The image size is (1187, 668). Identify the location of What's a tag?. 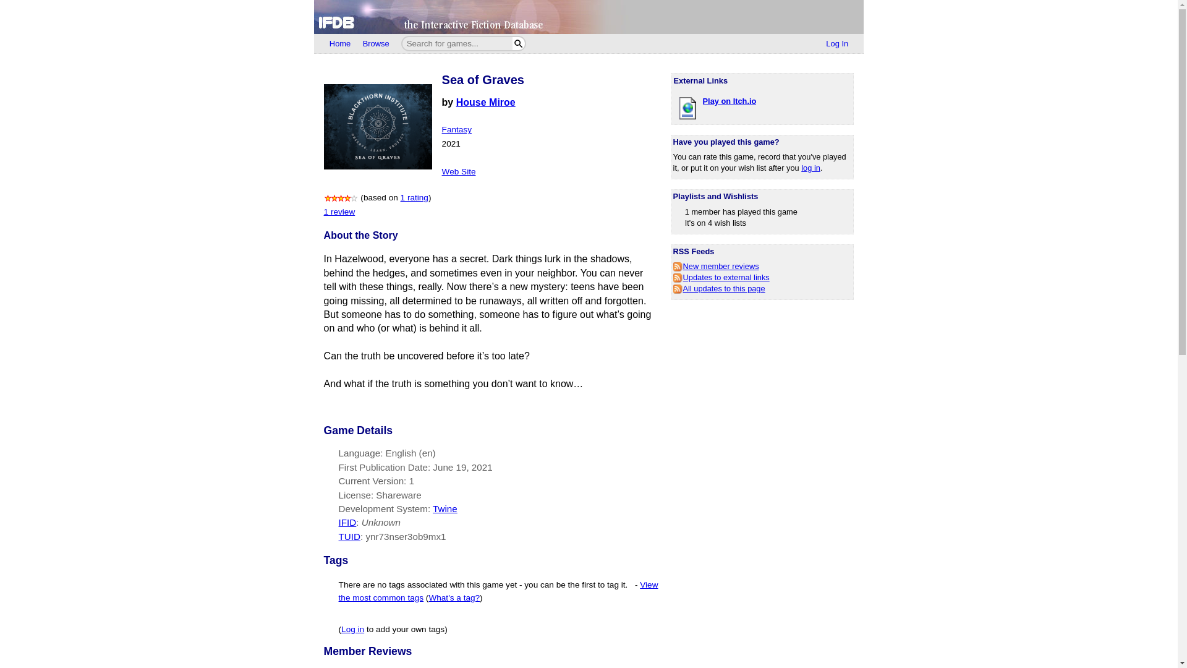
(454, 597).